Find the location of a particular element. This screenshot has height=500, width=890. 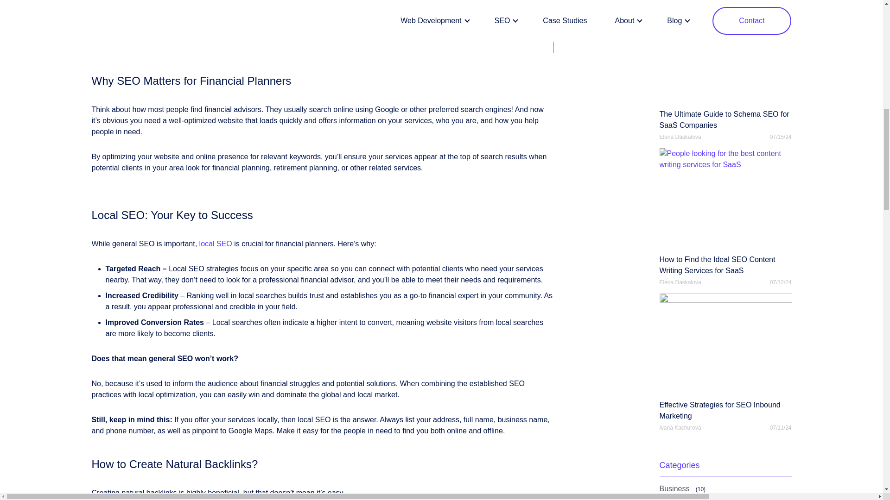

WordPress Templates and Themes is located at coordinates (168, 24).